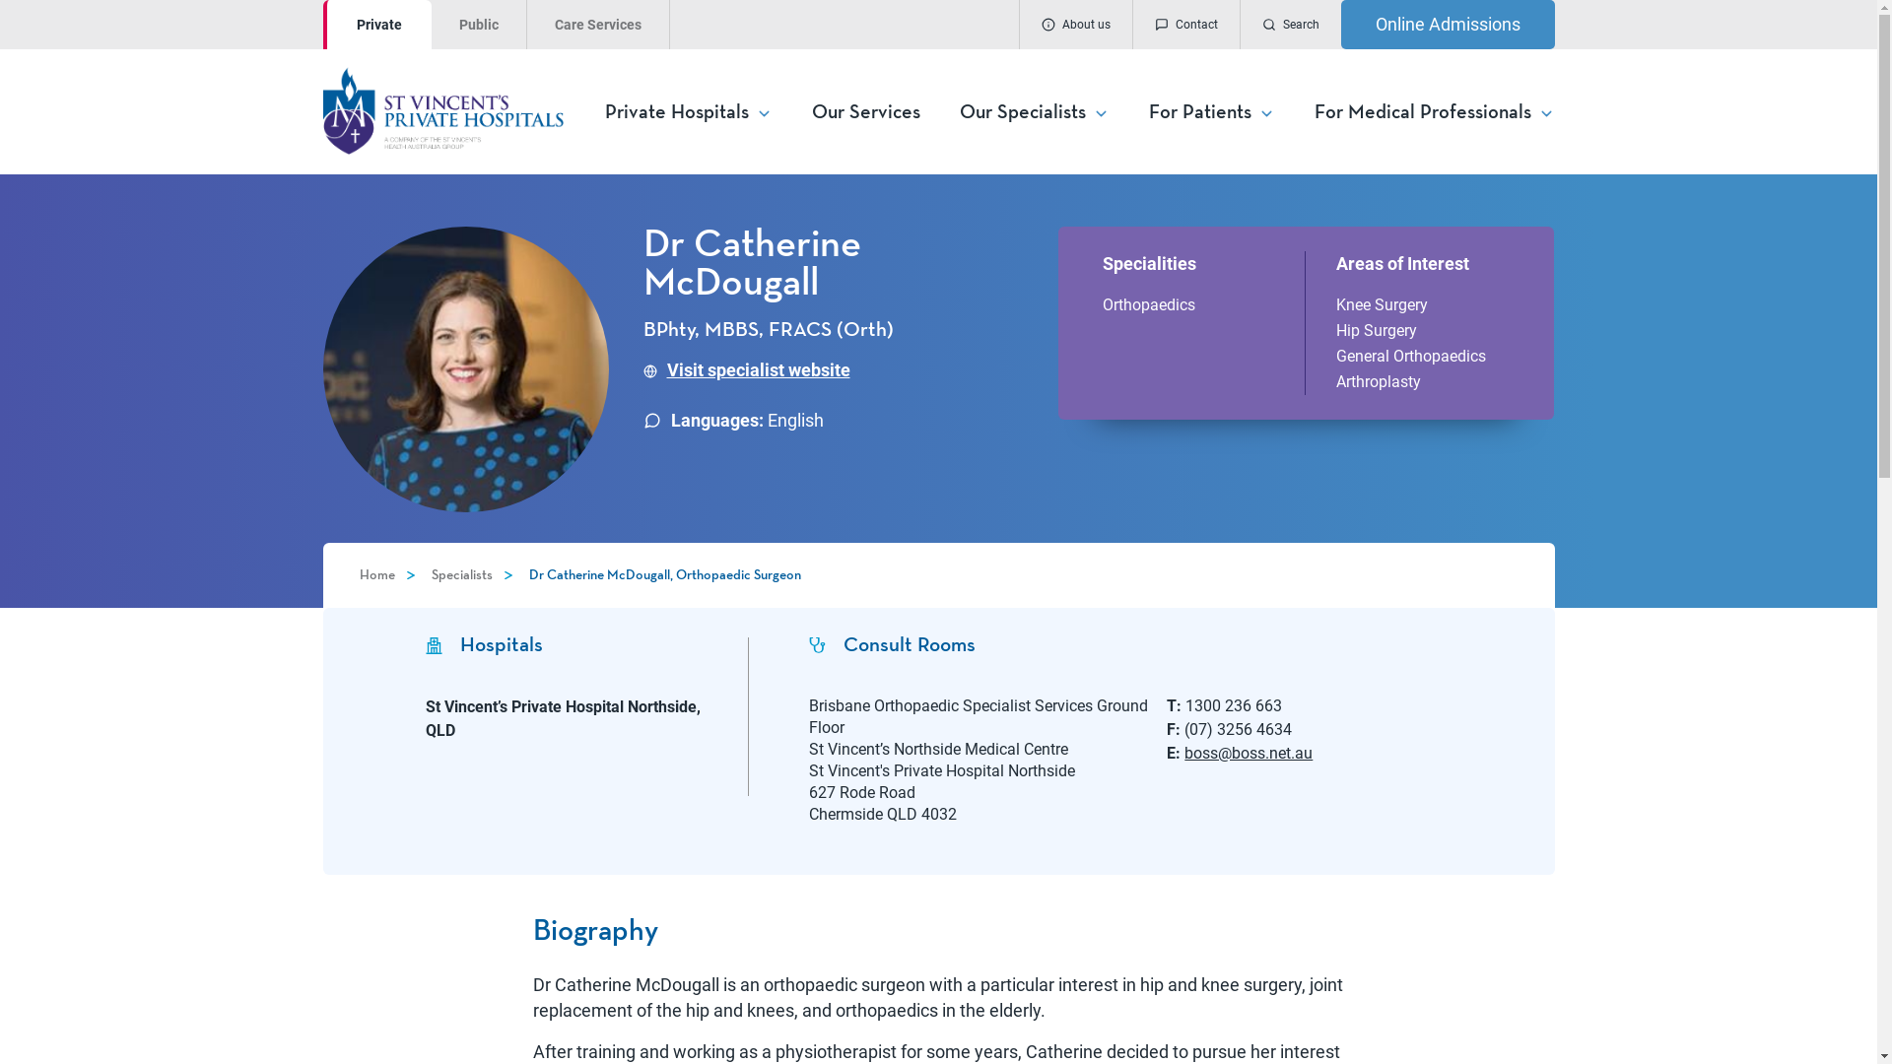  Describe the element at coordinates (1212, 112) in the screenshot. I see `For Patients` at that location.